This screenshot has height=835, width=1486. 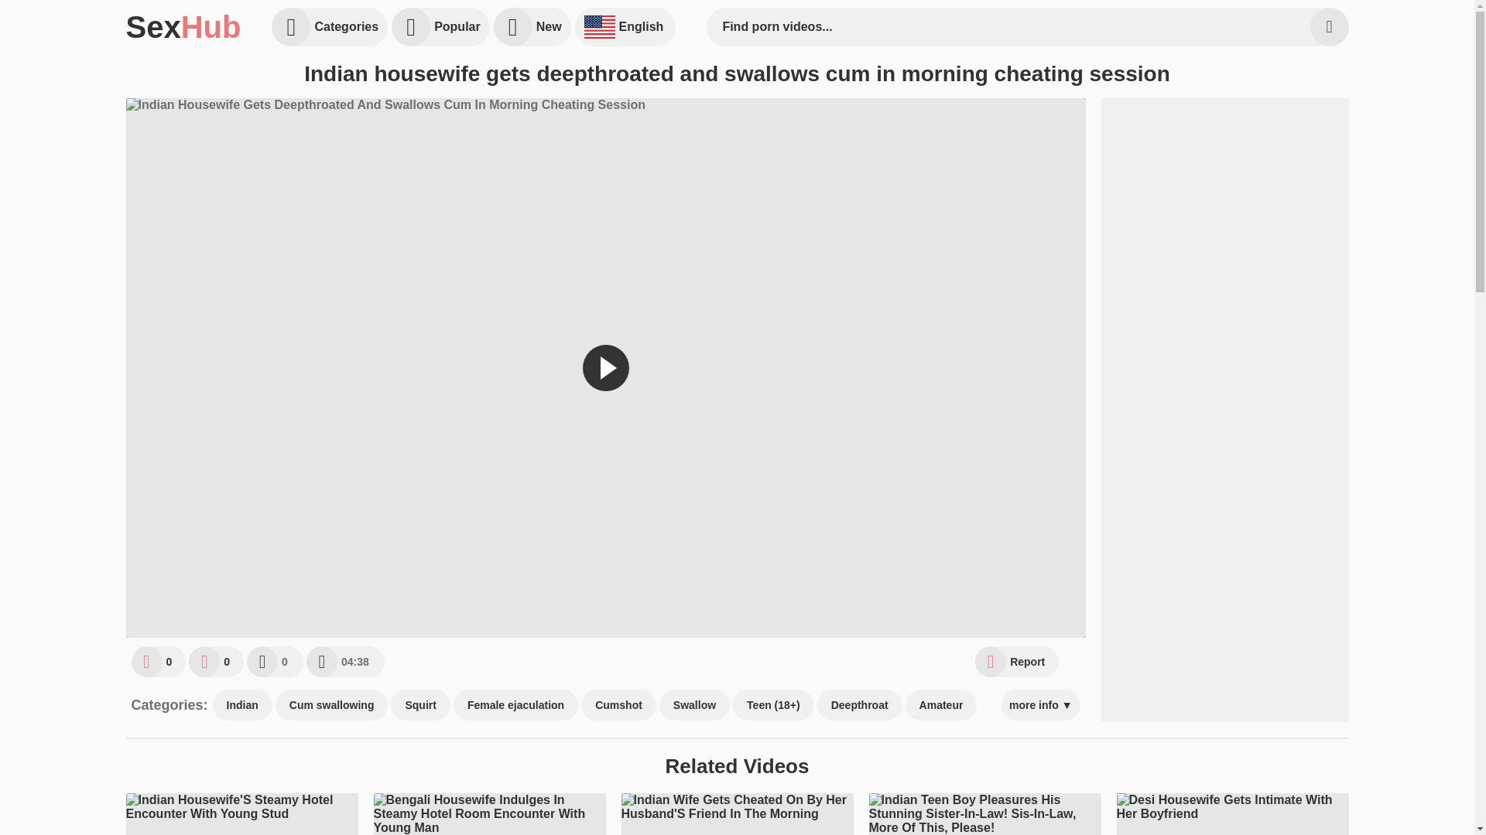 What do you see at coordinates (419, 705) in the screenshot?
I see `Squirt` at bounding box center [419, 705].